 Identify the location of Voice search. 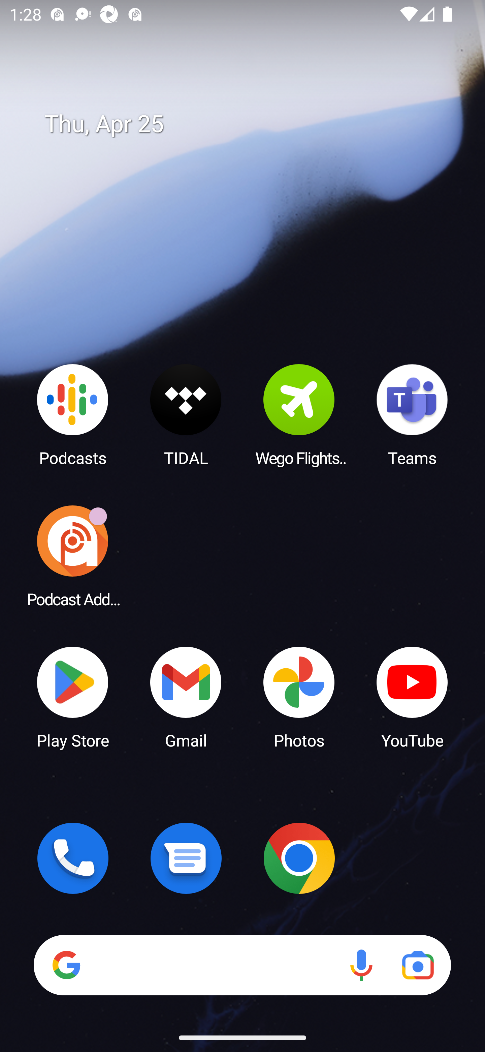
(361, 965).